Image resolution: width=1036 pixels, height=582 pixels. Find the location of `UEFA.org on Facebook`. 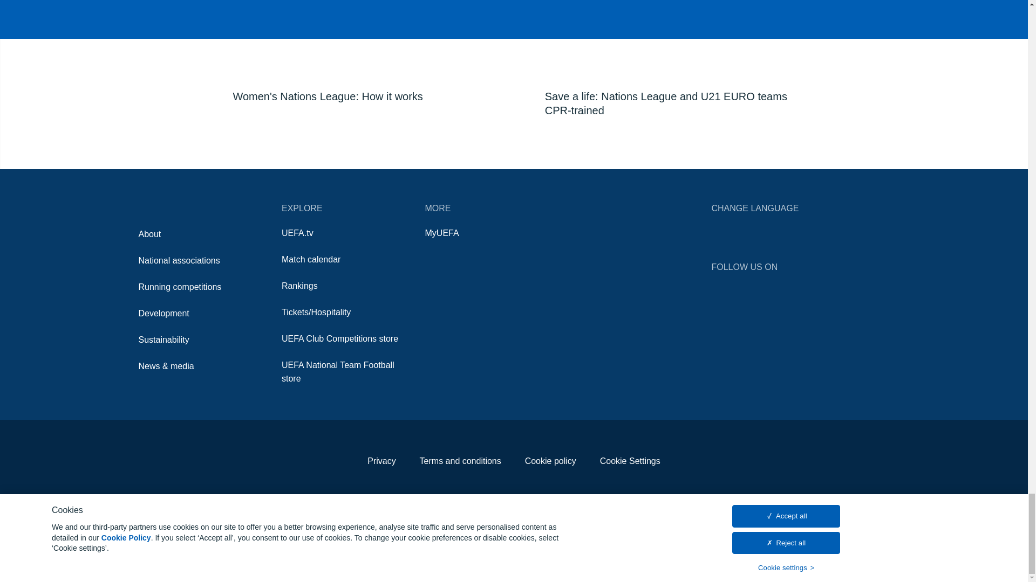

UEFA.org on Facebook is located at coordinates (737, 287).